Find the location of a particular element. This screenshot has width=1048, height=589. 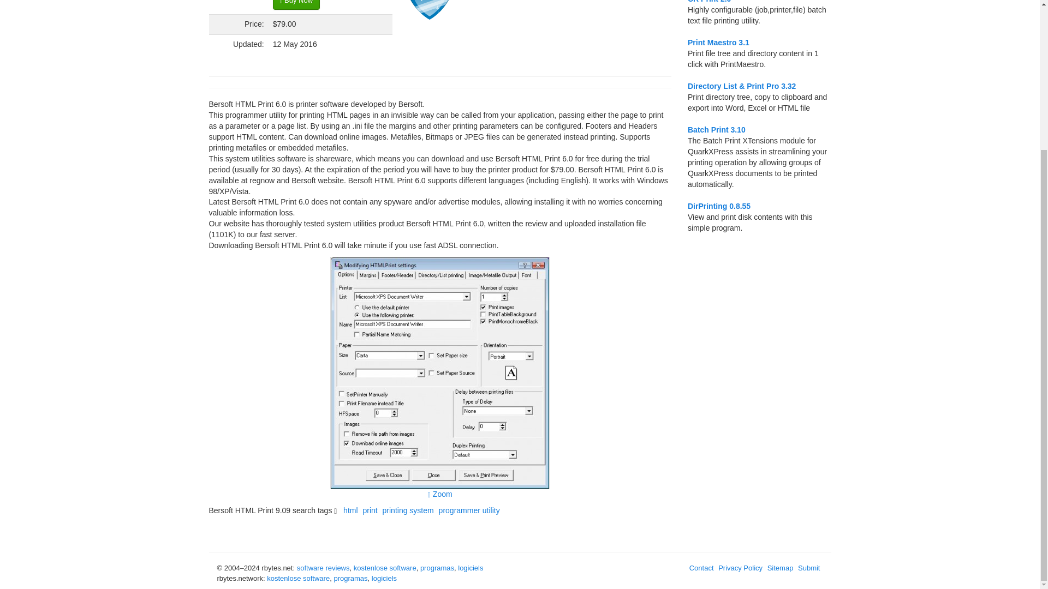

Batch Print 3.10 review is located at coordinates (716, 130).